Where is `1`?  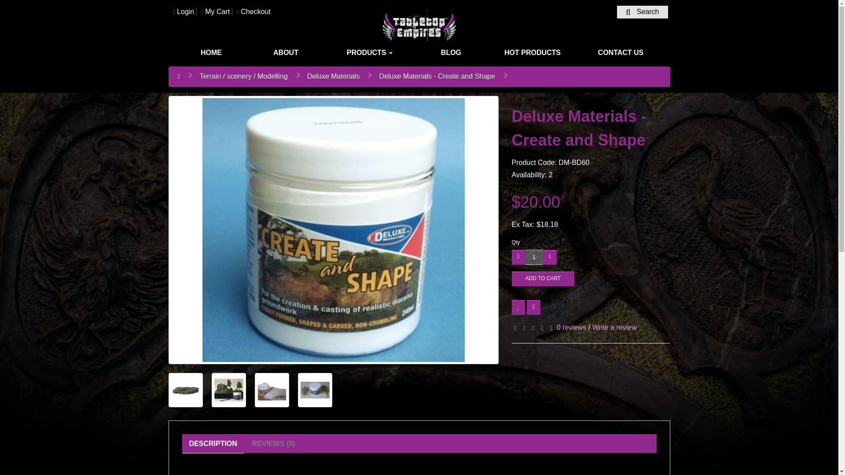 1 is located at coordinates (534, 257).